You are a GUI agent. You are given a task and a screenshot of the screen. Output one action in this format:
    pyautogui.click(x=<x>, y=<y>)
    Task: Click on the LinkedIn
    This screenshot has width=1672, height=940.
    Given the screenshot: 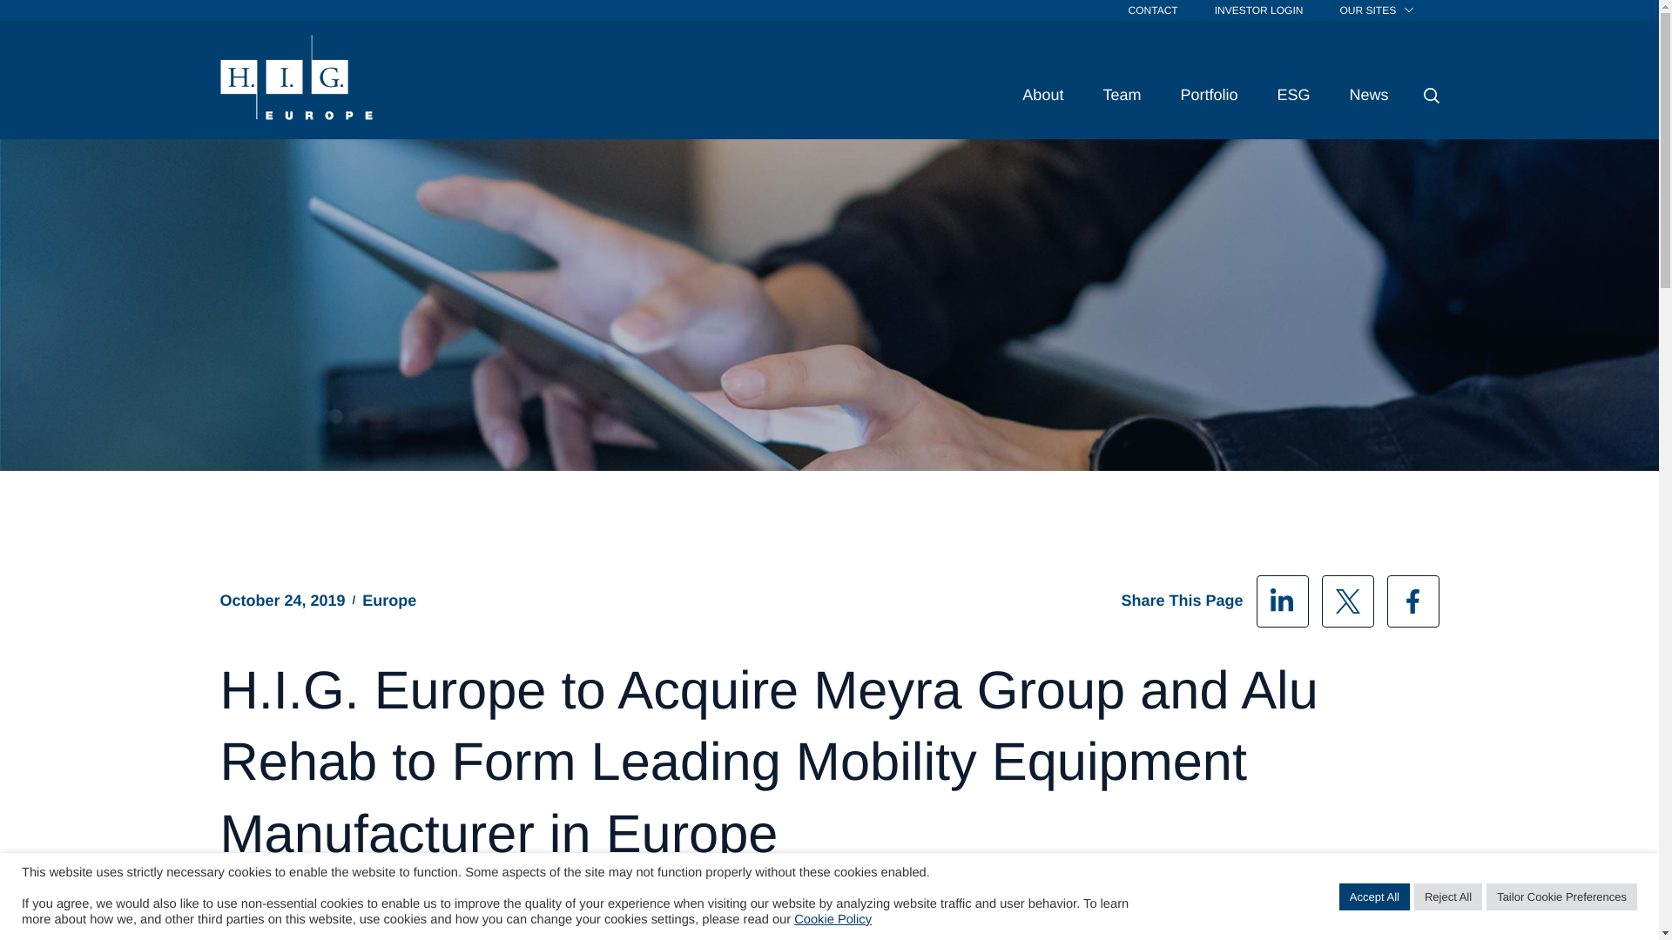 What is the action you would take?
    pyautogui.click(x=1281, y=601)
    